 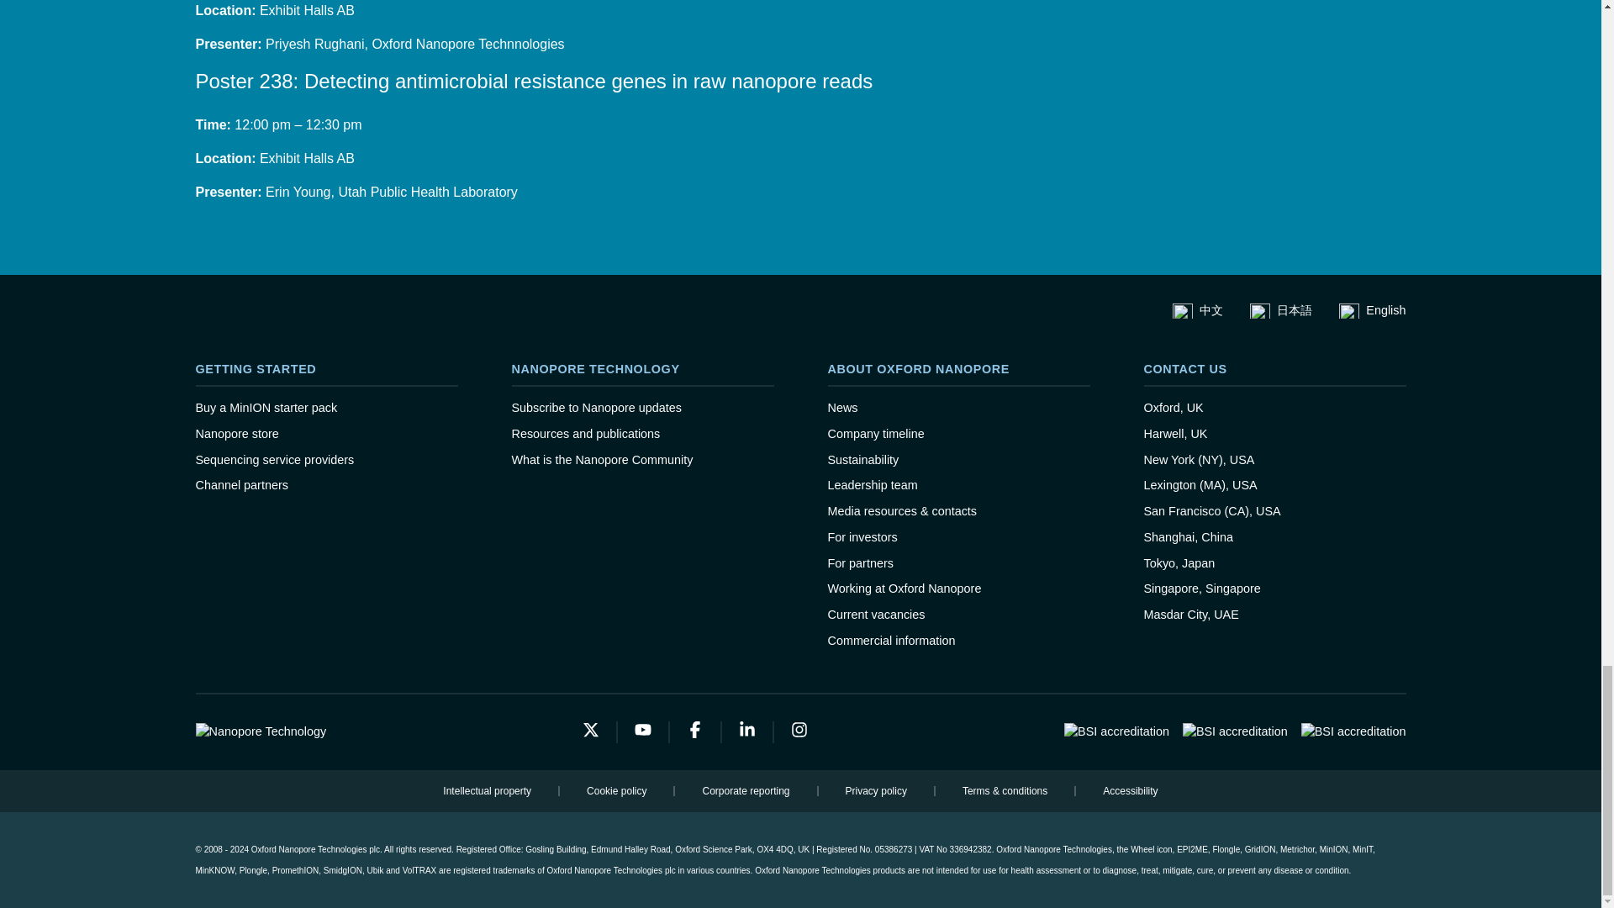 What do you see at coordinates (592, 731) in the screenshot?
I see `Twitter` at bounding box center [592, 731].